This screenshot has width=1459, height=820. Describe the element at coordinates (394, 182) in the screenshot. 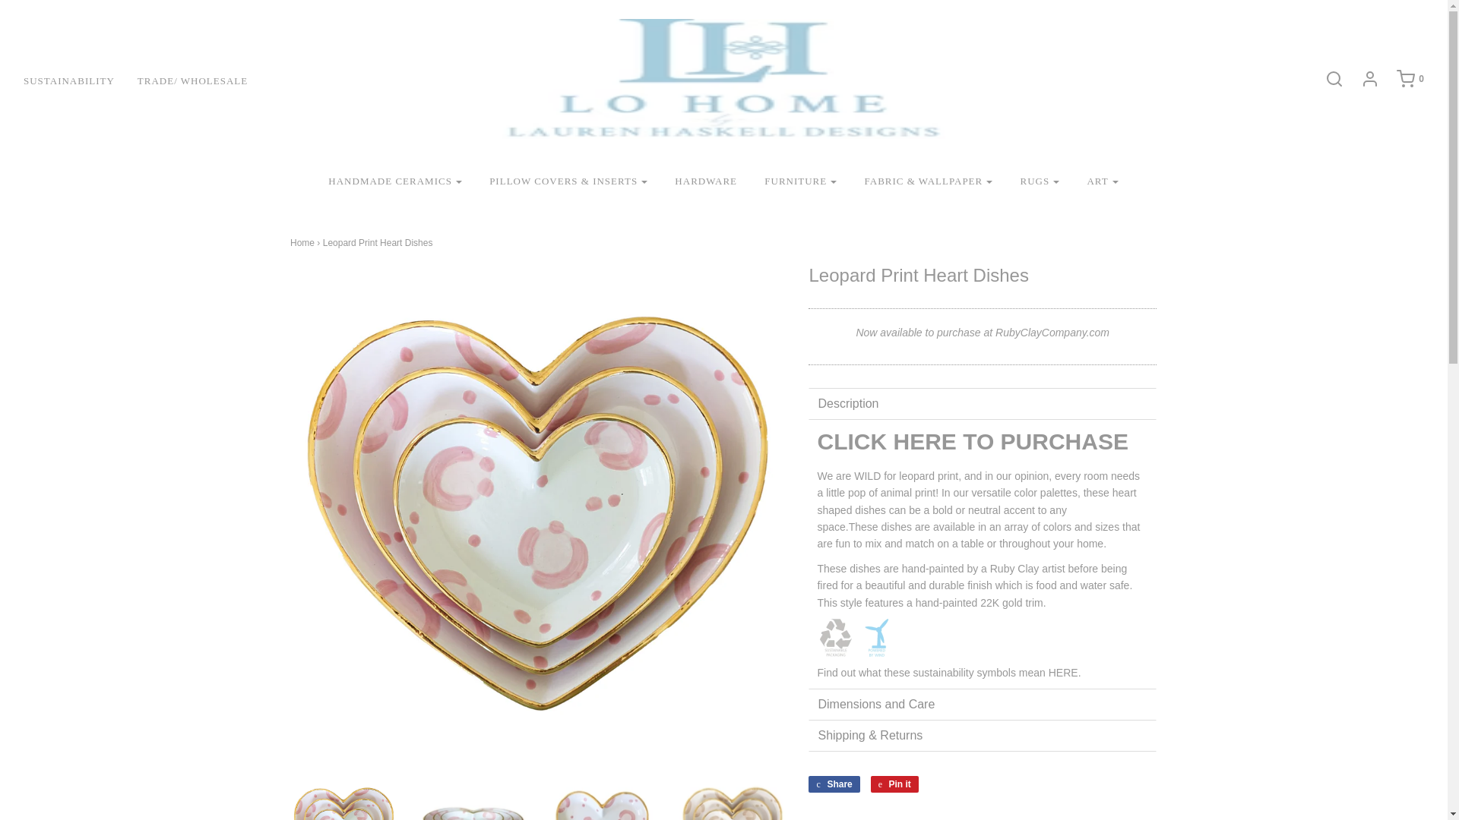

I see `HANDMADE CERAMICS` at that location.